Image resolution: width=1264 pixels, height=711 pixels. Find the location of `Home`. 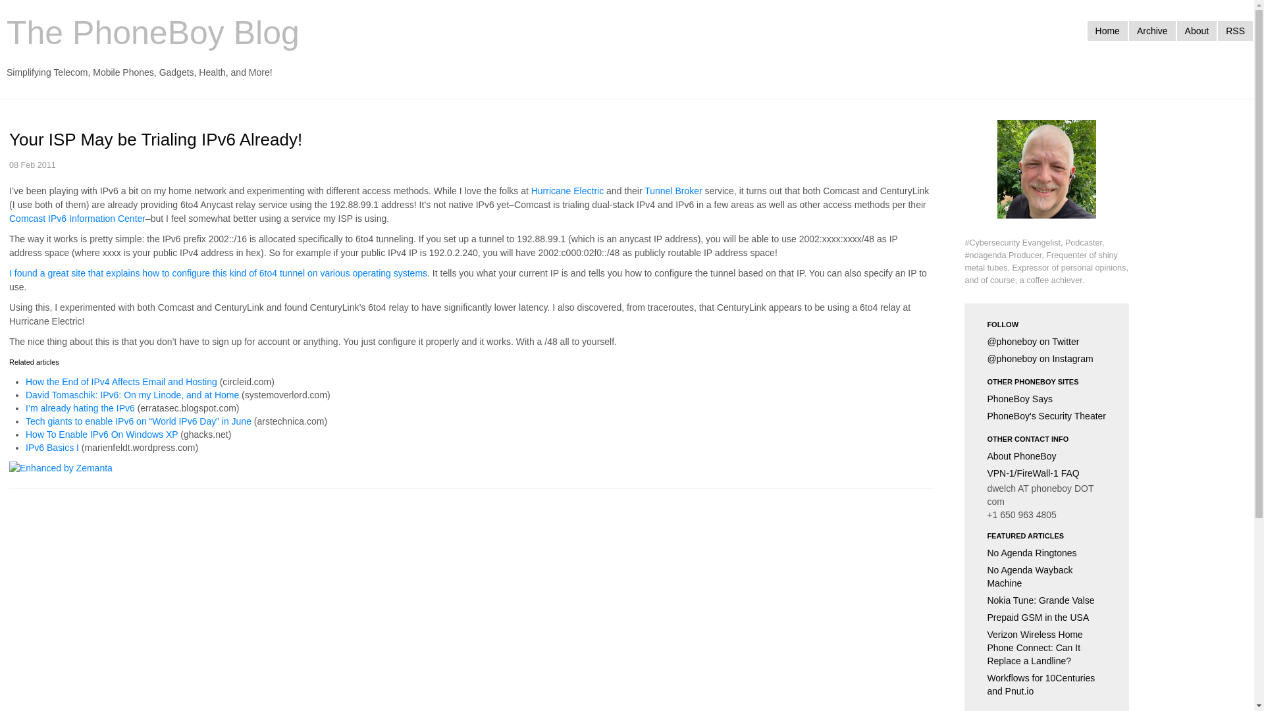

Home is located at coordinates (1107, 30).